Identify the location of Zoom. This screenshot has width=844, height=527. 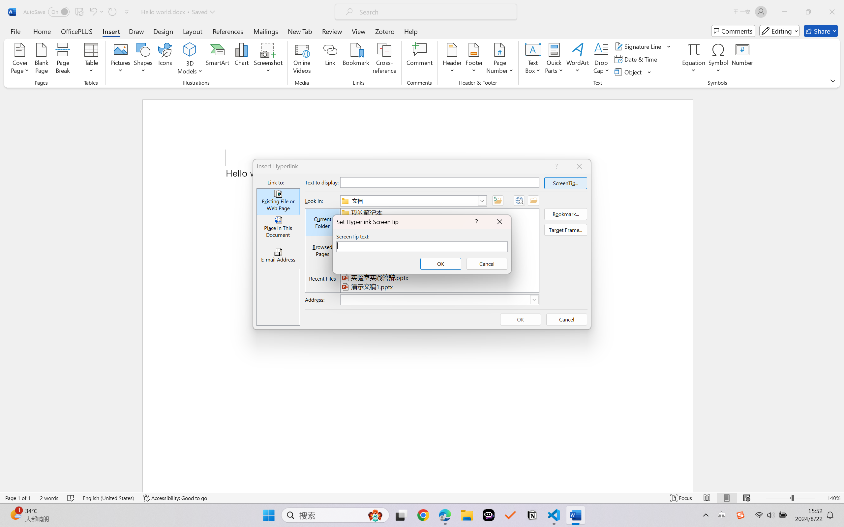
(790, 498).